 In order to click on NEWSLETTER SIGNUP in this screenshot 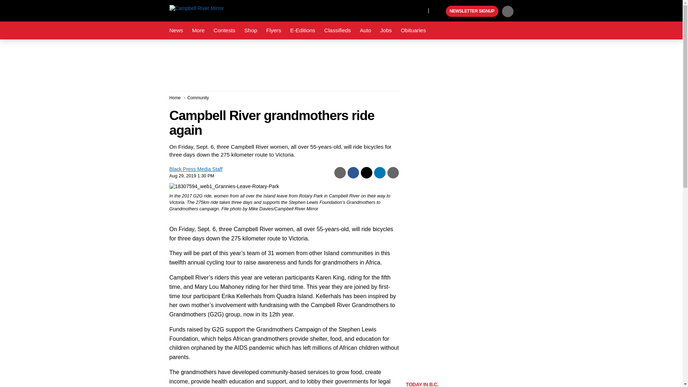, I will do `click(472, 11)`.